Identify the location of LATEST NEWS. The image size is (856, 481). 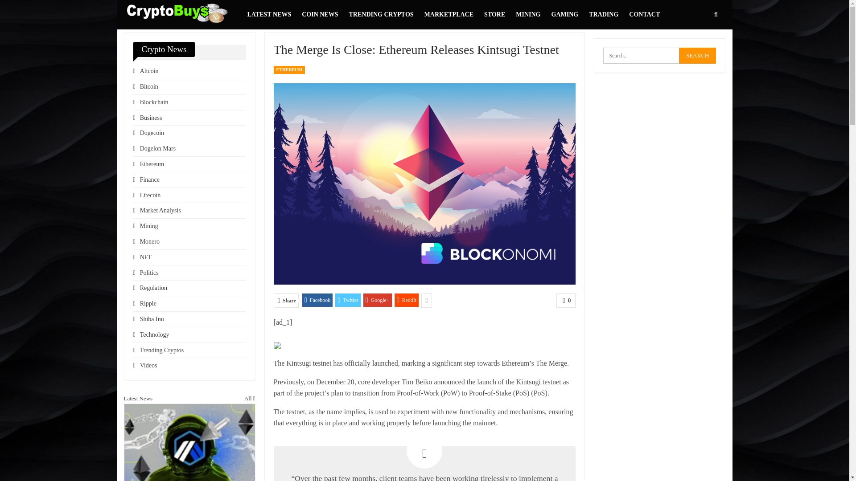
(269, 14).